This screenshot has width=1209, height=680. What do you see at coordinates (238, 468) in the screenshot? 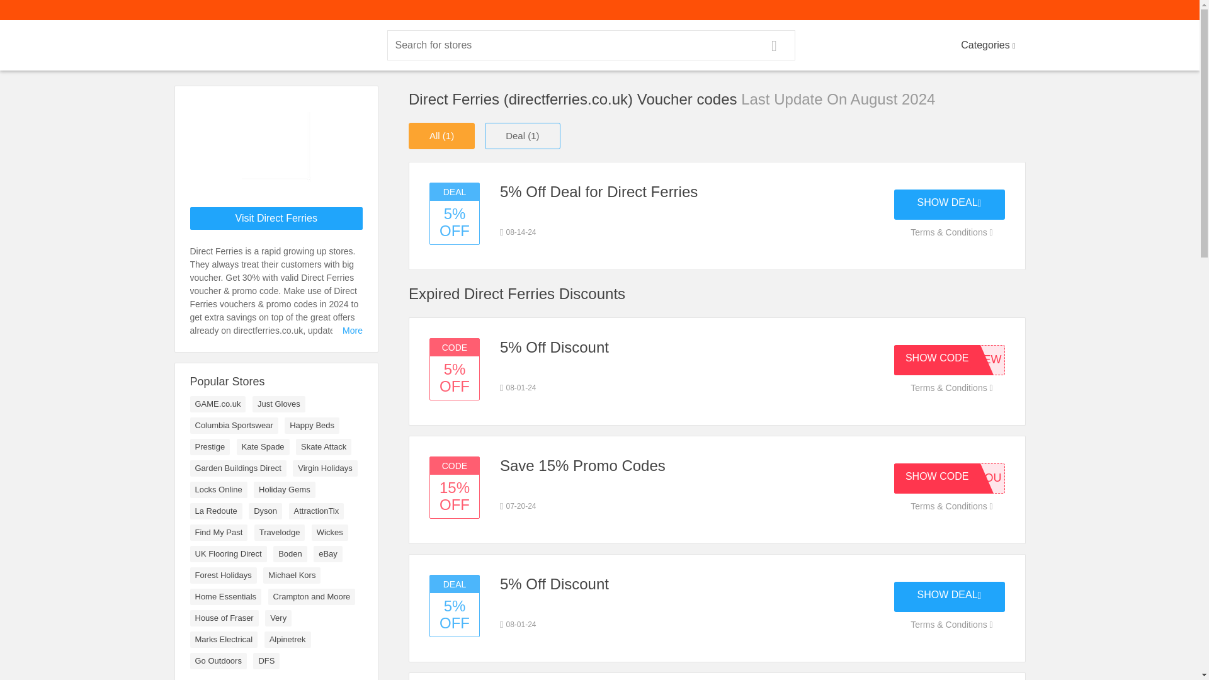
I see `Garden Buildings Direct` at bounding box center [238, 468].